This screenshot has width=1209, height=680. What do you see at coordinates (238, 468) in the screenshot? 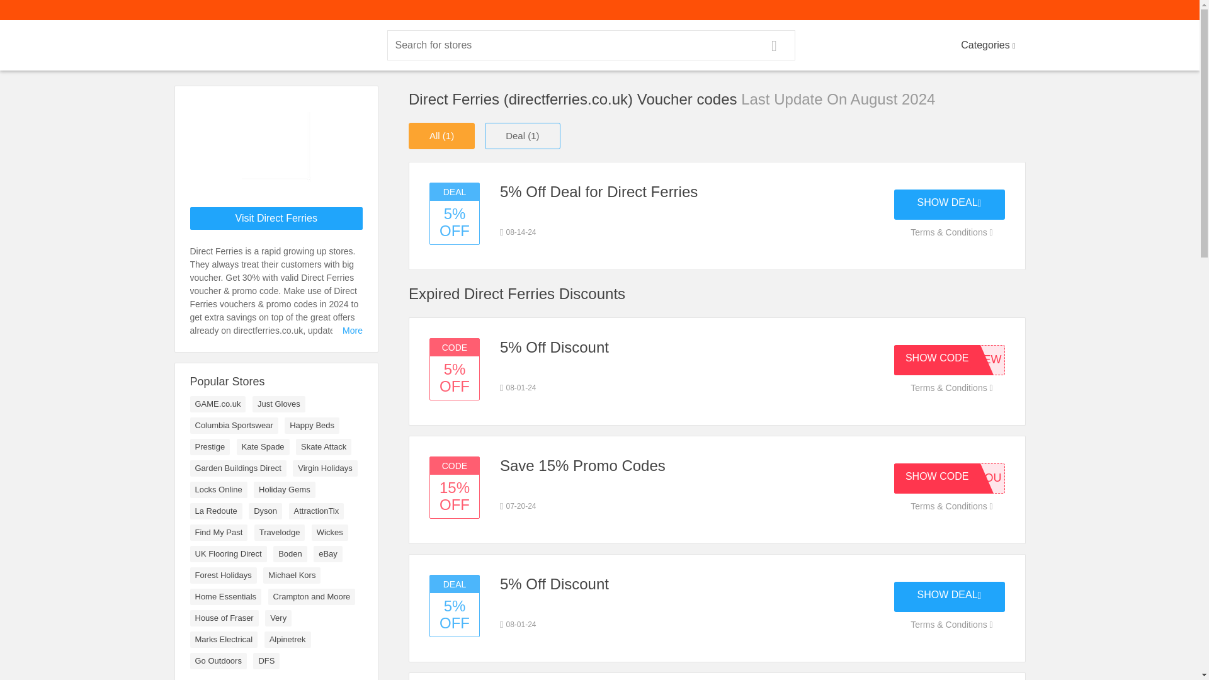
I see `Garden Buildings Direct` at bounding box center [238, 468].